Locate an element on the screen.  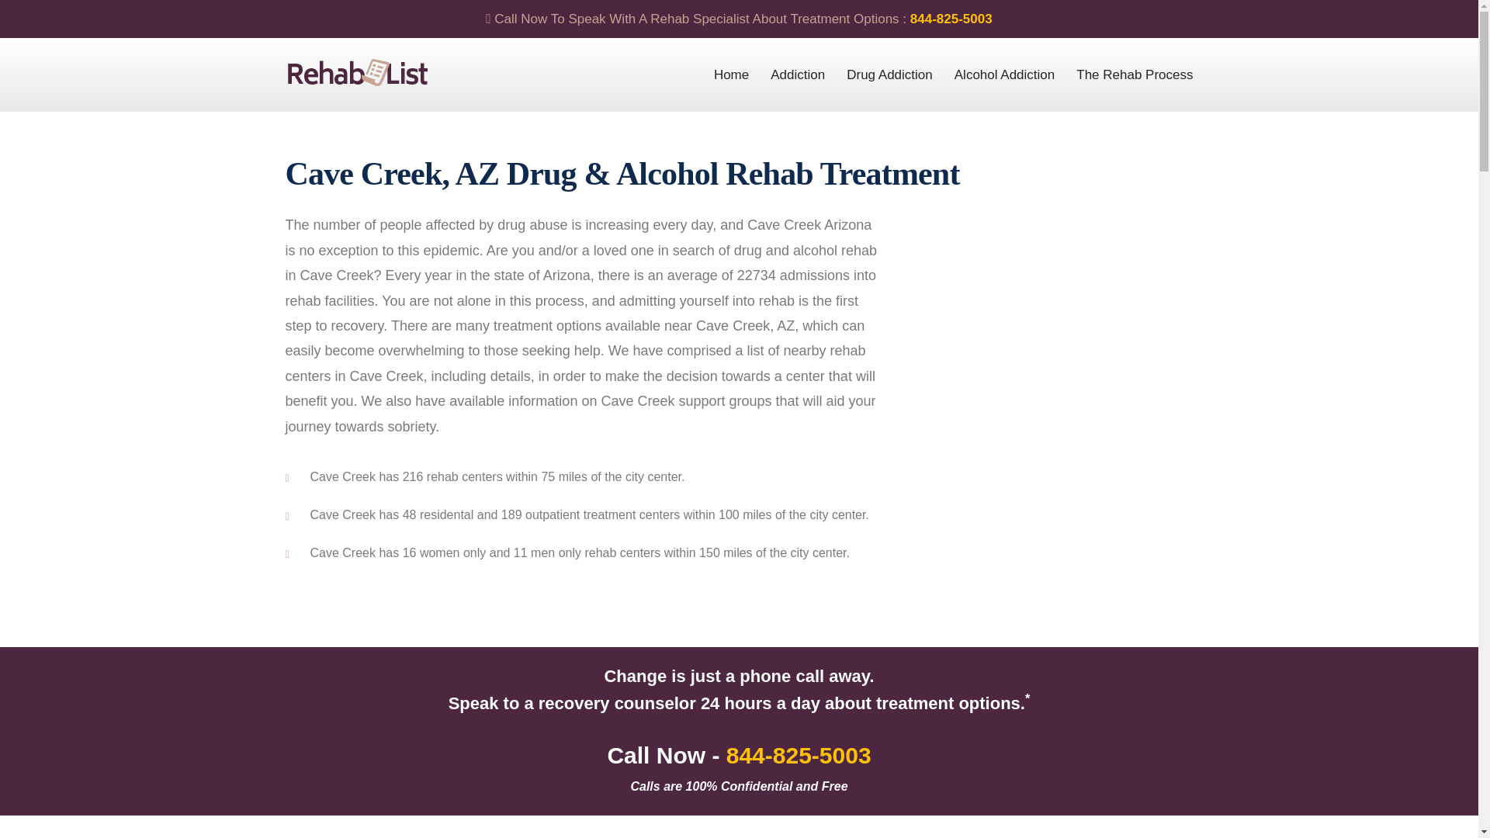
844-825-5003 is located at coordinates (951, 19).